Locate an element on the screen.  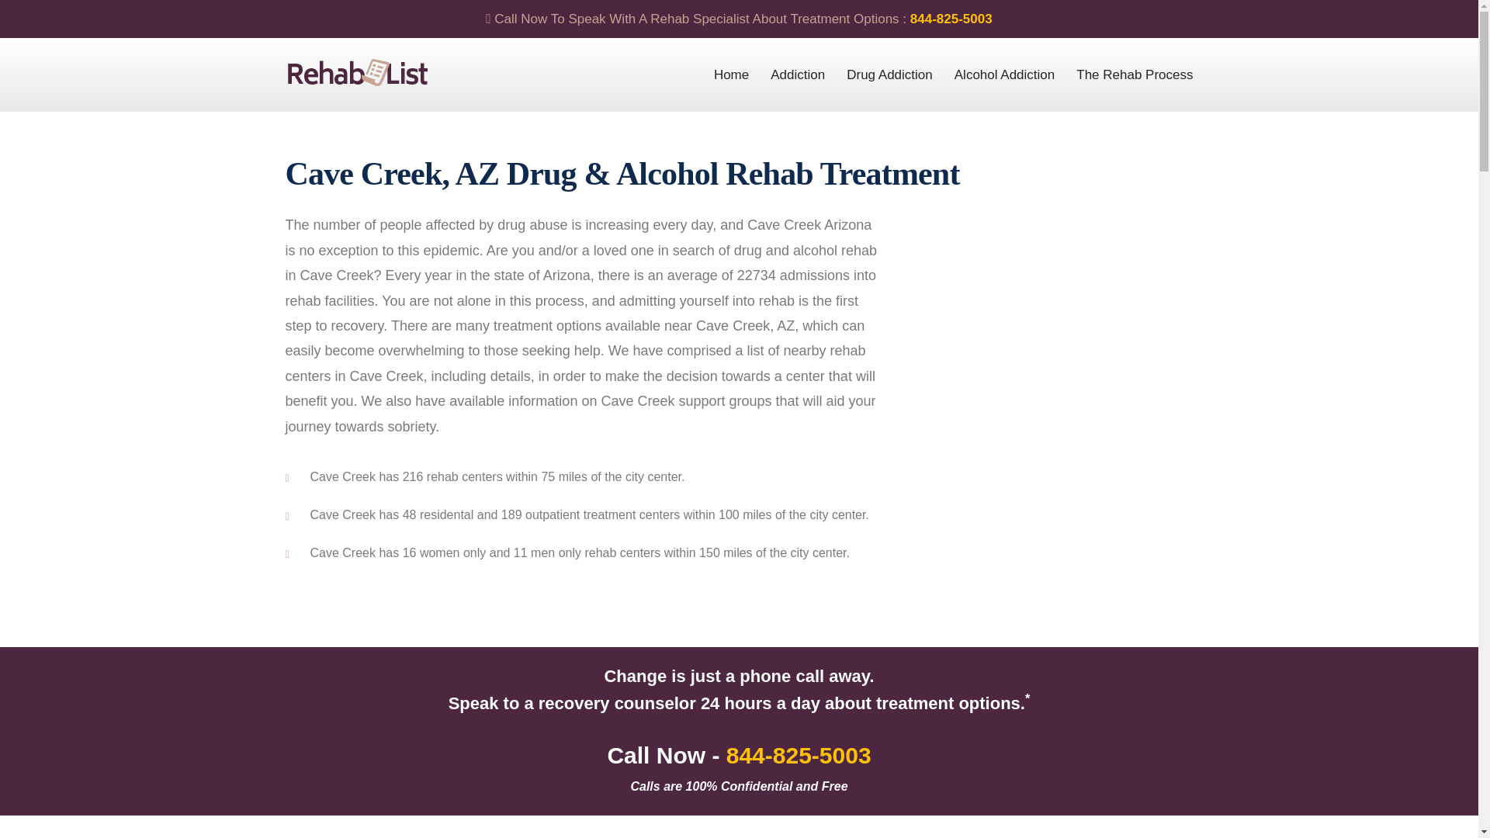
844-825-5003 is located at coordinates (951, 19).